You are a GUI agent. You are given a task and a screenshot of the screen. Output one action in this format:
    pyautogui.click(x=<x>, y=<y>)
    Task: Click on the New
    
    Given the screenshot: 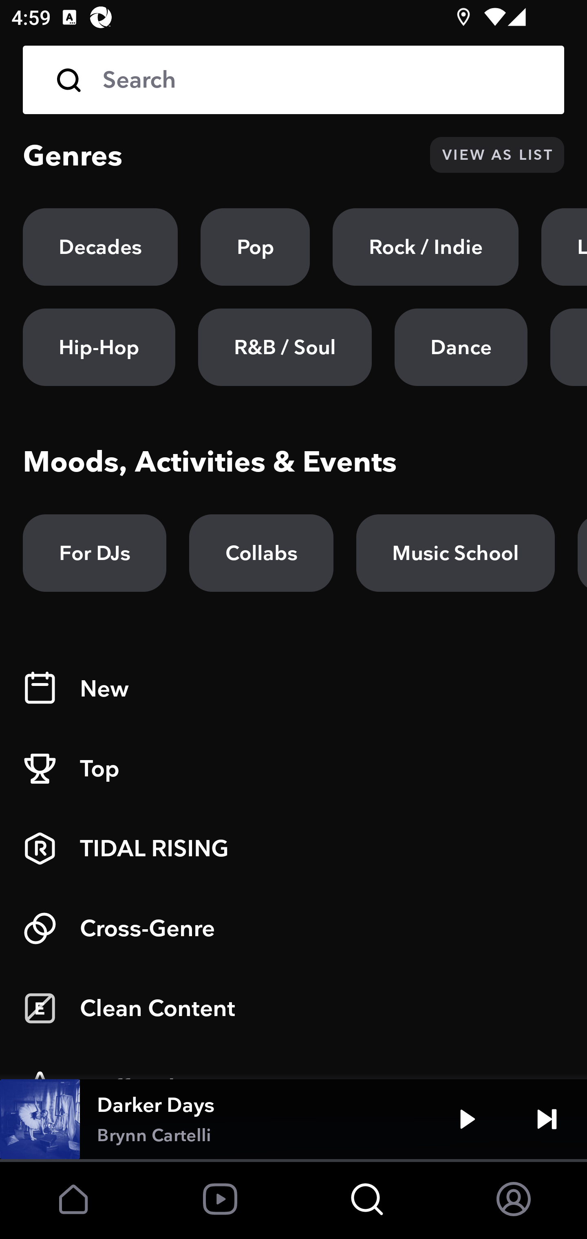 What is the action you would take?
    pyautogui.click(x=293, y=689)
    